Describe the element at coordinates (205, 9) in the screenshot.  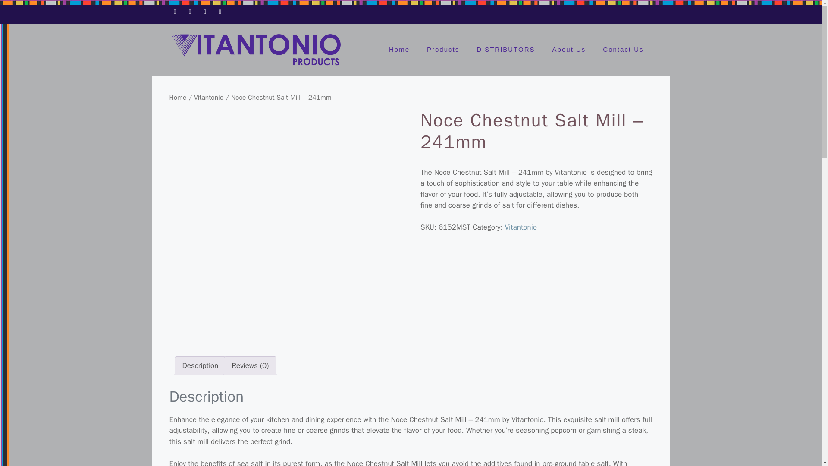
I see `Instagram` at that location.